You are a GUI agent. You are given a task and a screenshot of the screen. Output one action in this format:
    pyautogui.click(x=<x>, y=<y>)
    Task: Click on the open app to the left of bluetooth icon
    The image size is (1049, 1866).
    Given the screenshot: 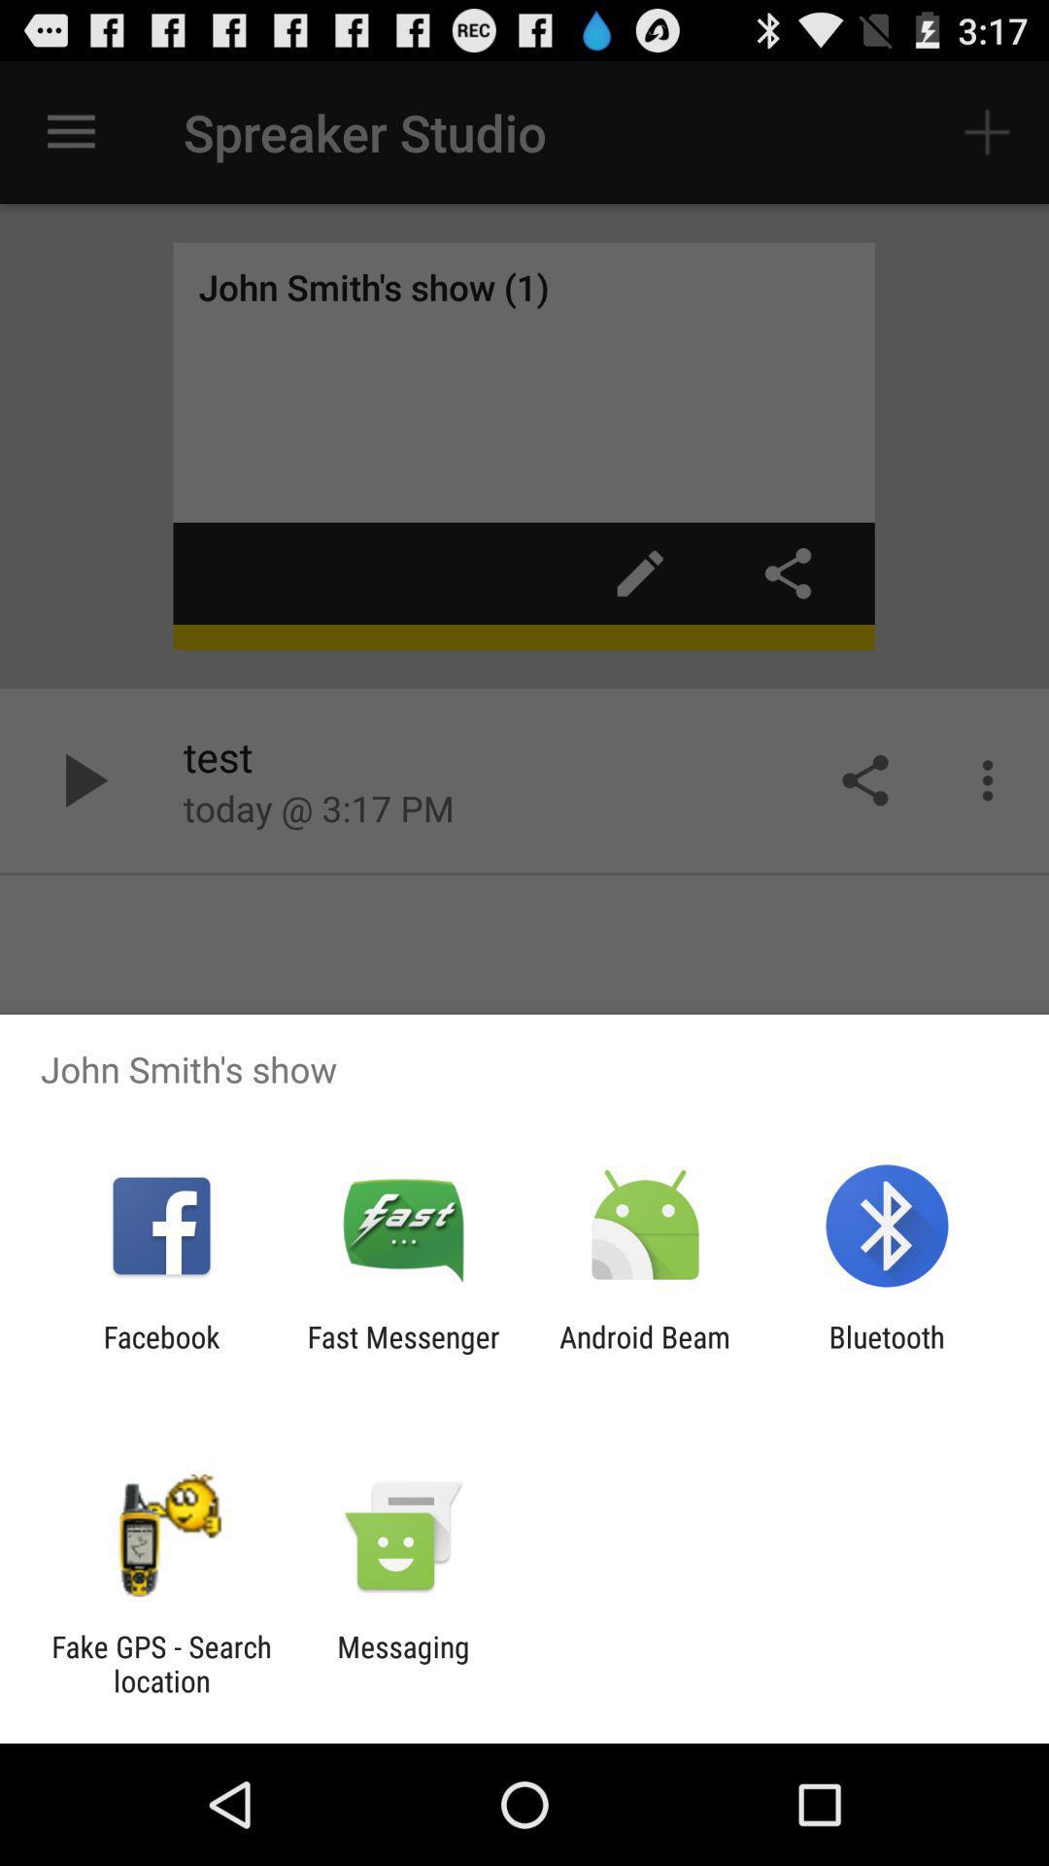 What is the action you would take?
    pyautogui.click(x=645, y=1354)
    